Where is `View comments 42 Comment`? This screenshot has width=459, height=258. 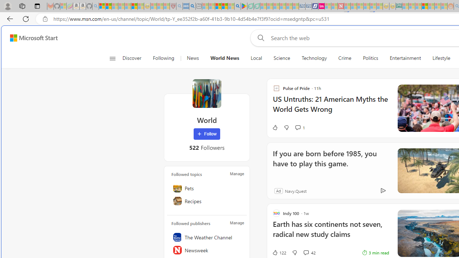
View comments 42 Comment is located at coordinates (309, 252).